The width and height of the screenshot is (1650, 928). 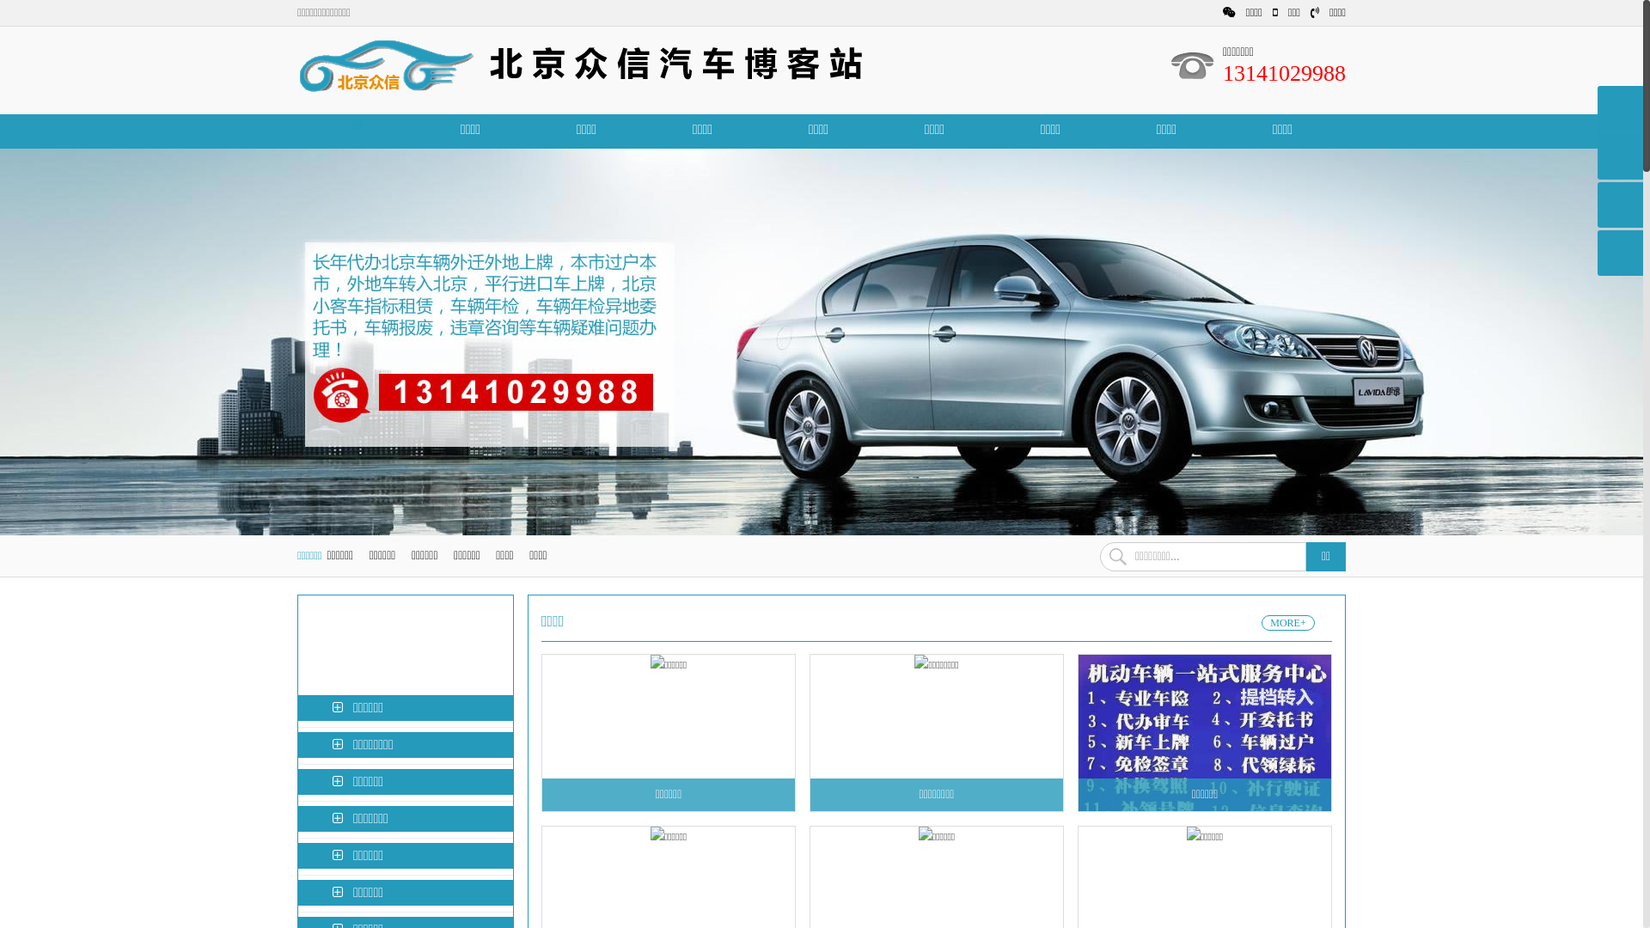 What do you see at coordinates (1288, 623) in the screenshot?
I see `MORE+` at bounding box center [1288, 623].